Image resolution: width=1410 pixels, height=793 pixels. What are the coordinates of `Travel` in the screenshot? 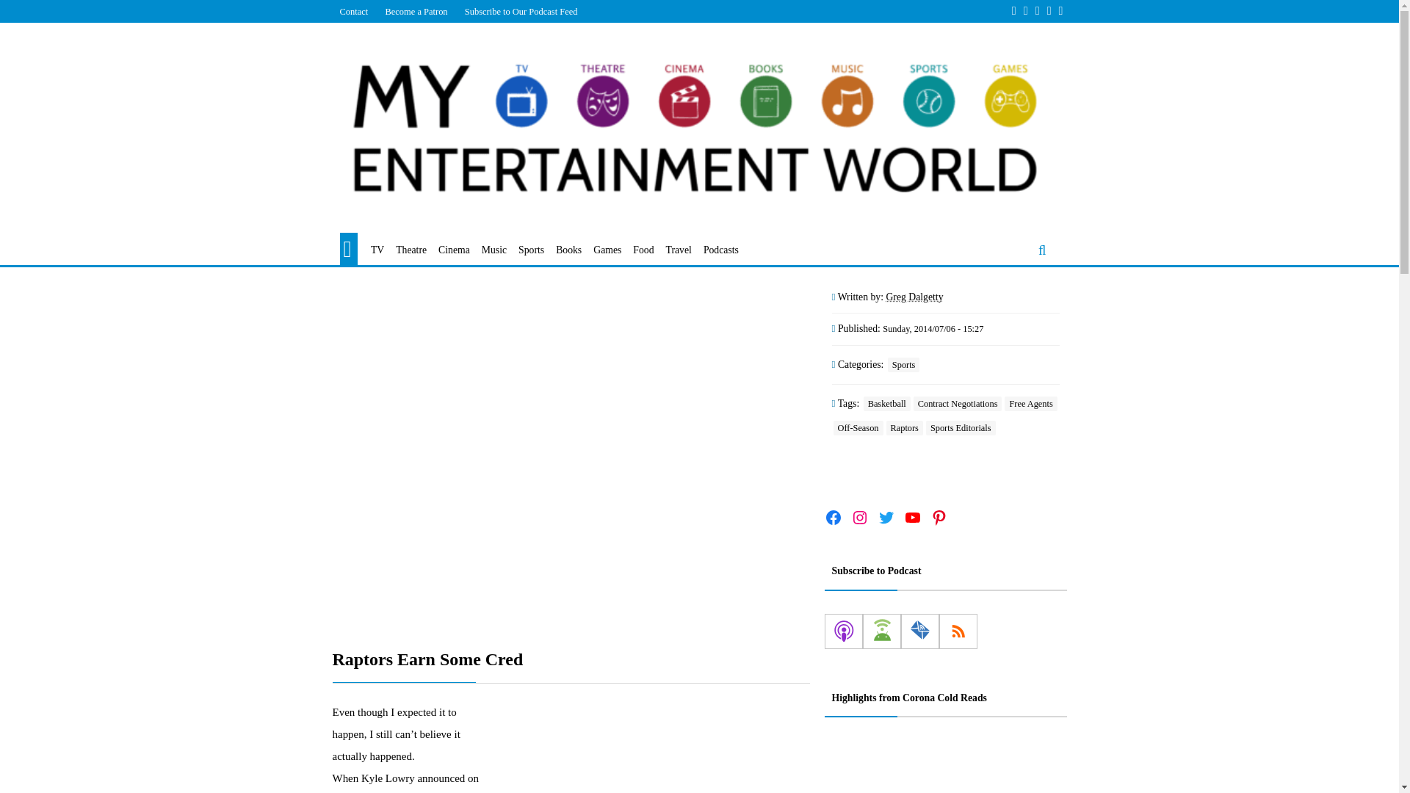 It's located at (679, 250).